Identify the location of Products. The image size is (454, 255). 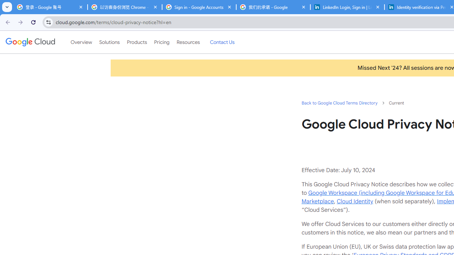
(137, 42).